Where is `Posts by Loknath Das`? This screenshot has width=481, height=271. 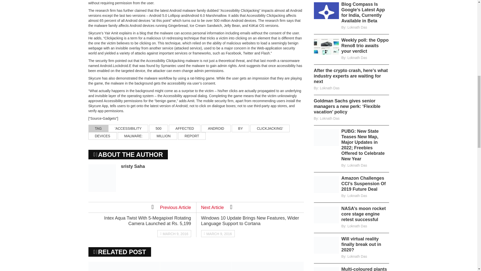 Posts by Loknath Das is located at coordinates (330, 118).